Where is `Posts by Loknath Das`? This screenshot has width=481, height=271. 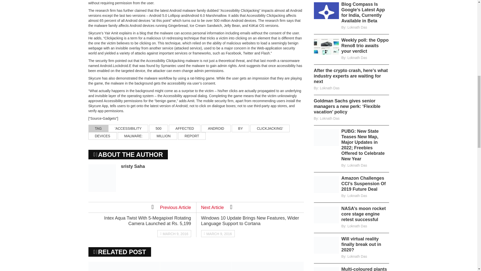 Posts by Loknath Das is located at coordinates (330, 118).